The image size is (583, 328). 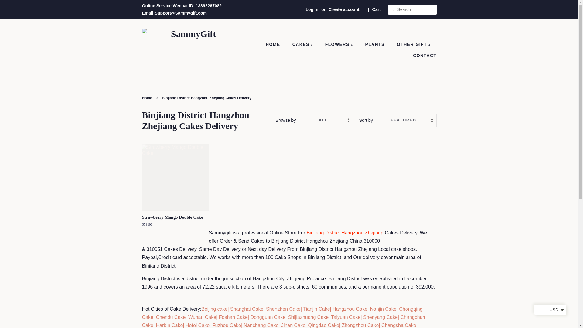 I want to click on Shenzhen cake delivery, so click(x=283, y=309).